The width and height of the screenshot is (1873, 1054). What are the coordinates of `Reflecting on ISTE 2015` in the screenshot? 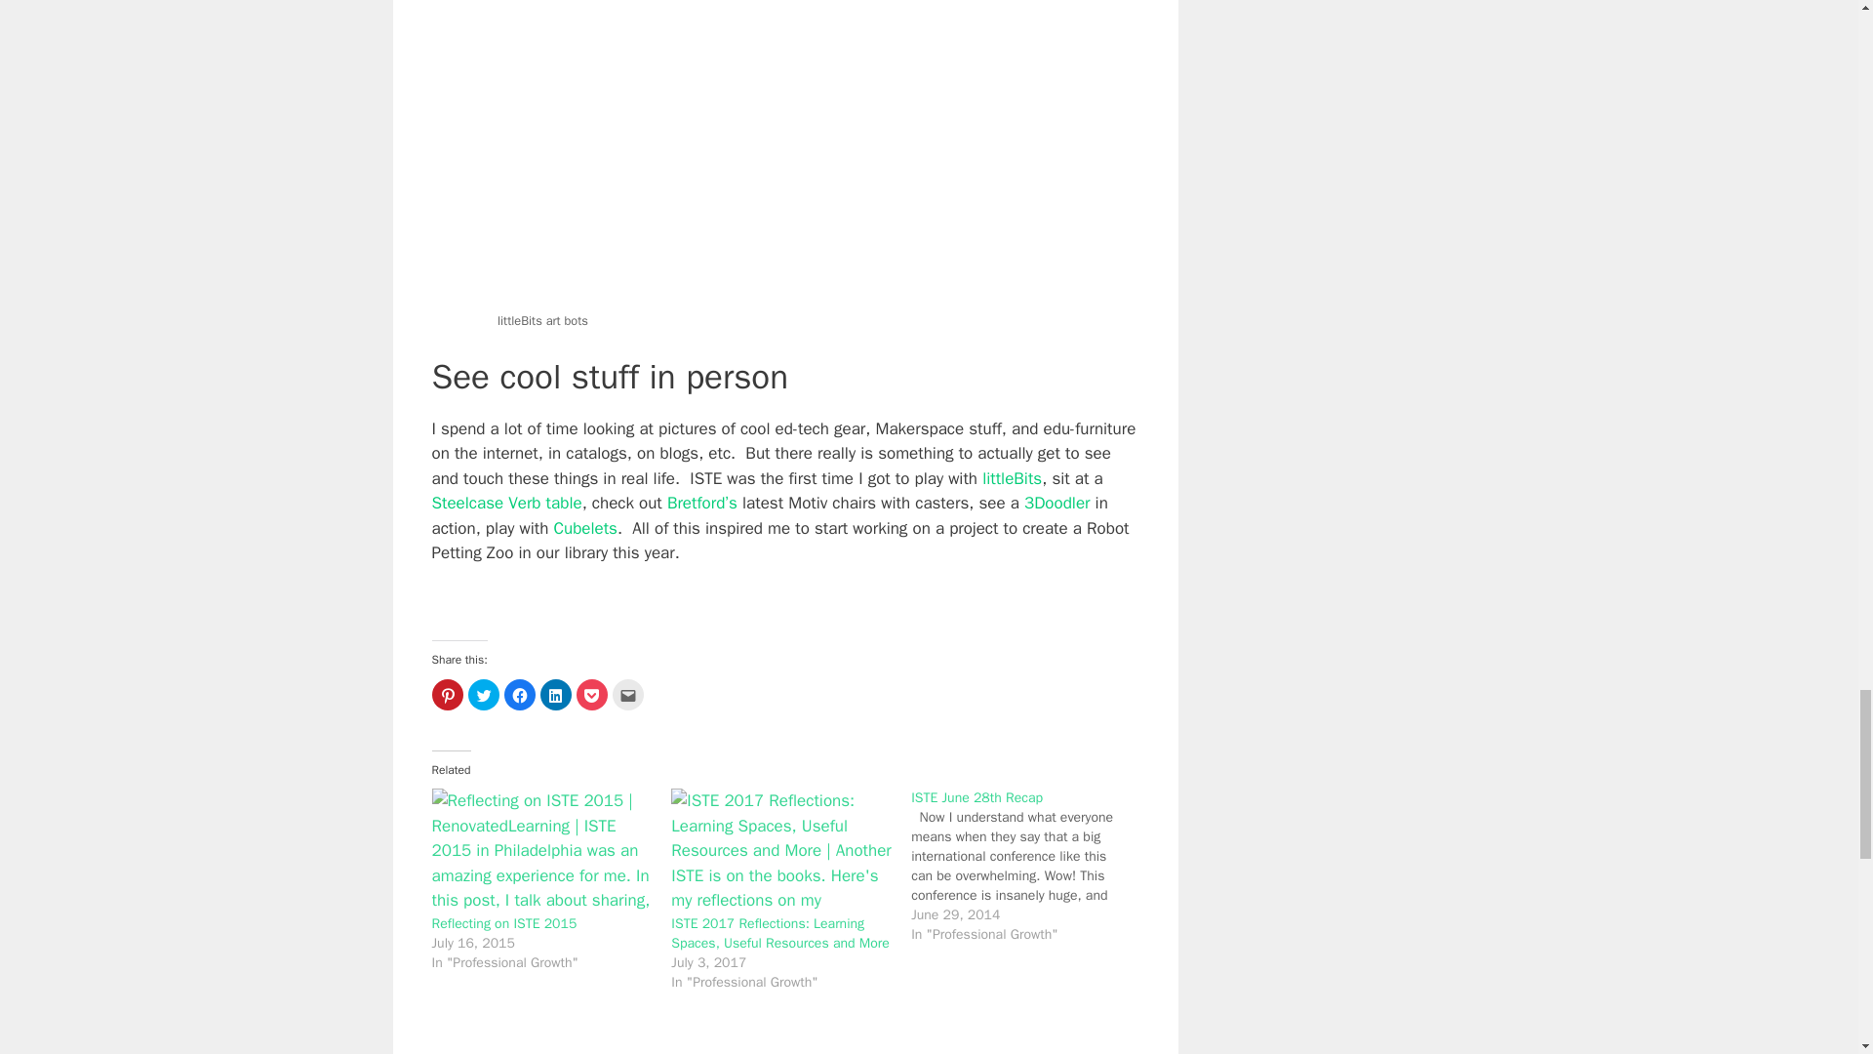 It's located at (540, 851).